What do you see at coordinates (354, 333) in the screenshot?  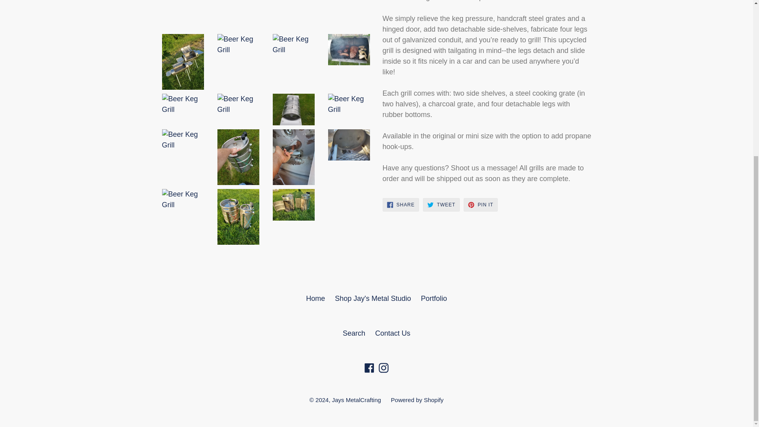 I see `Tweet on Twitter` at bounding box center [354, 333].